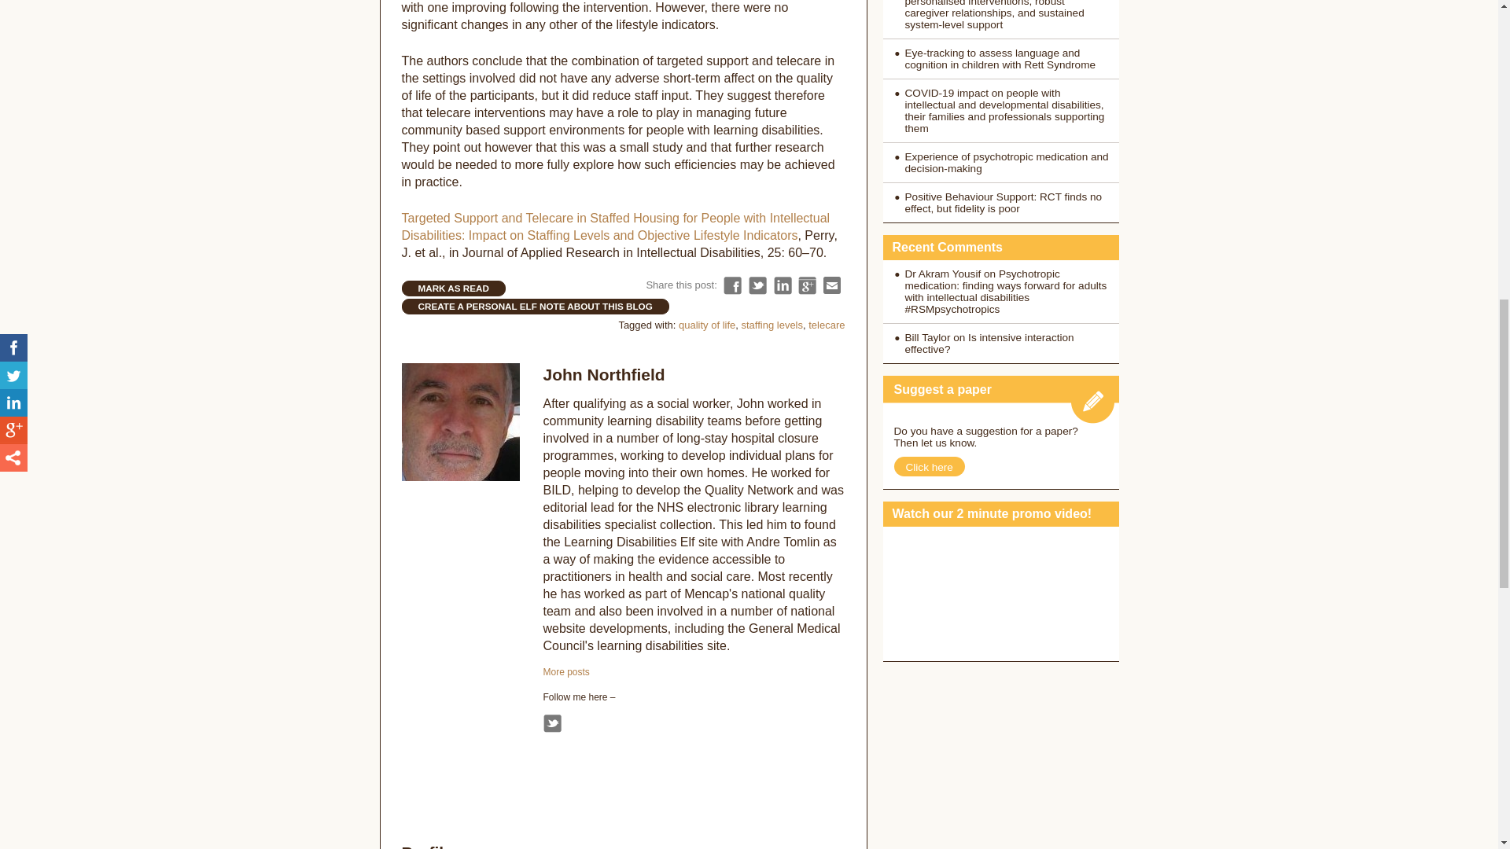 The height and width of the screenshot is (849, 1510). I want to click on John Northfield, so click(602, 374).